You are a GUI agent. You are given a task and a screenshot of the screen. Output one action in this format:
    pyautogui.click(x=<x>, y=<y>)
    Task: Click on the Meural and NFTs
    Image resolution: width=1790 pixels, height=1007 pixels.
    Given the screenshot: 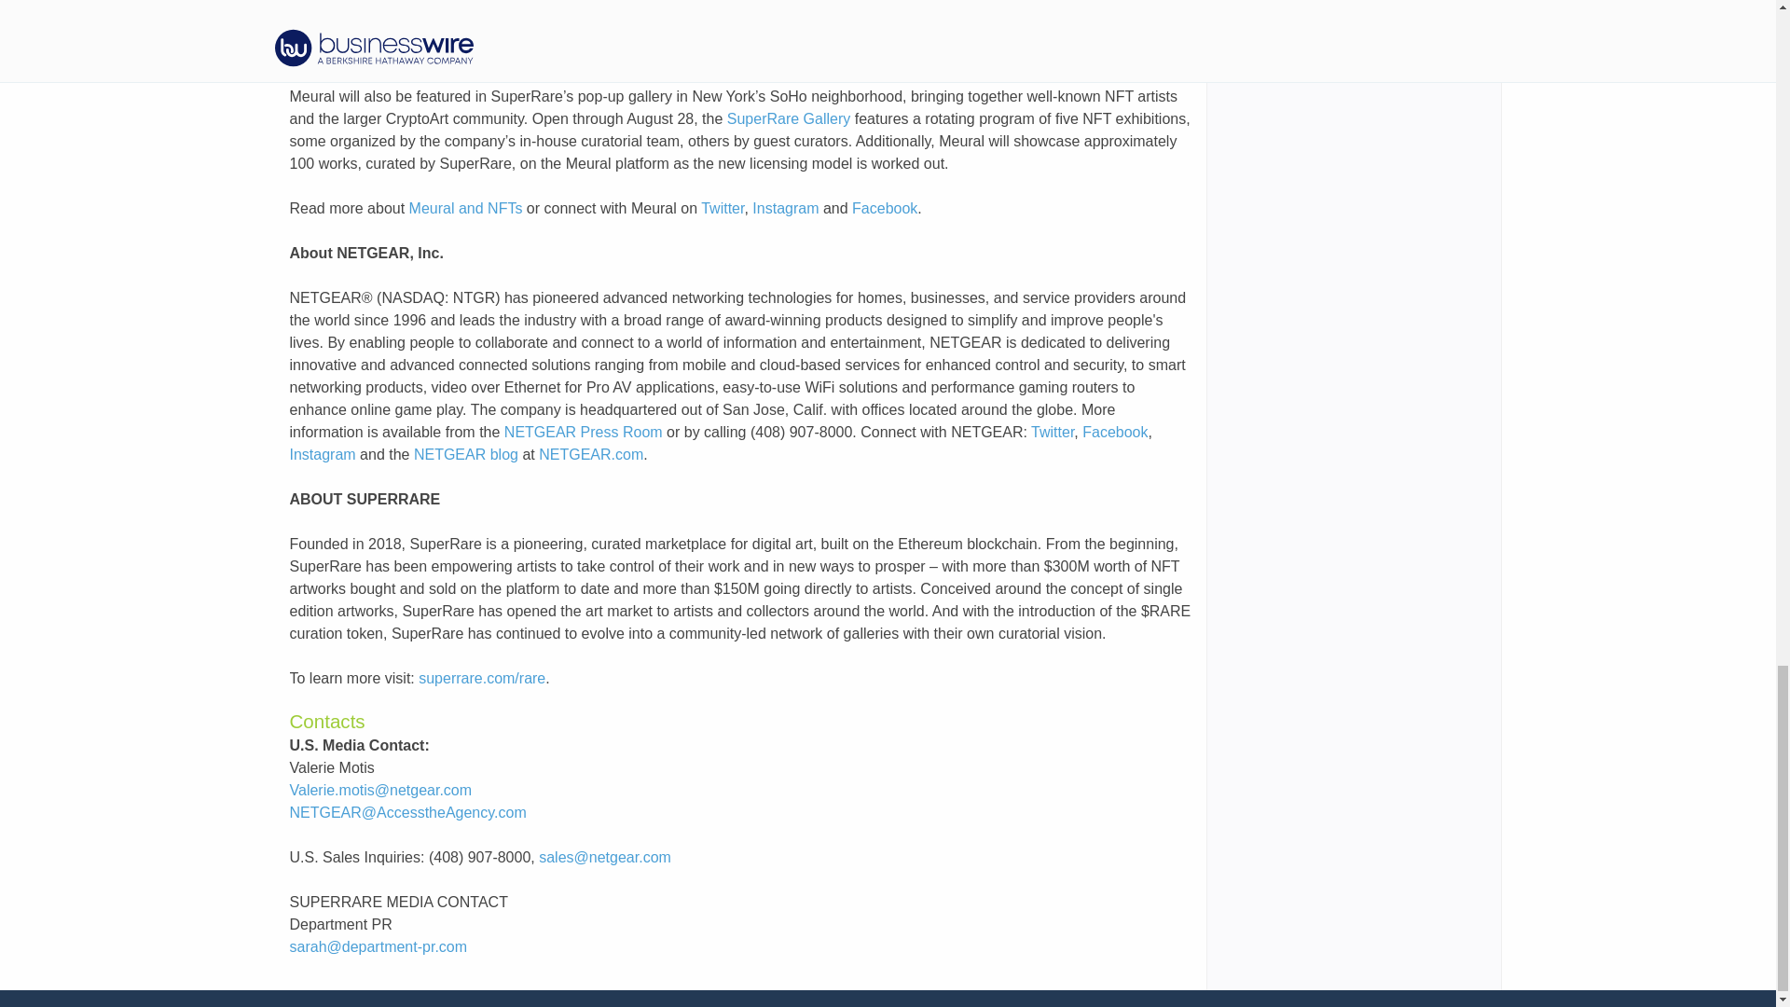 What is the action you would take?
    pyautogui.click(x=466, y=208)
    